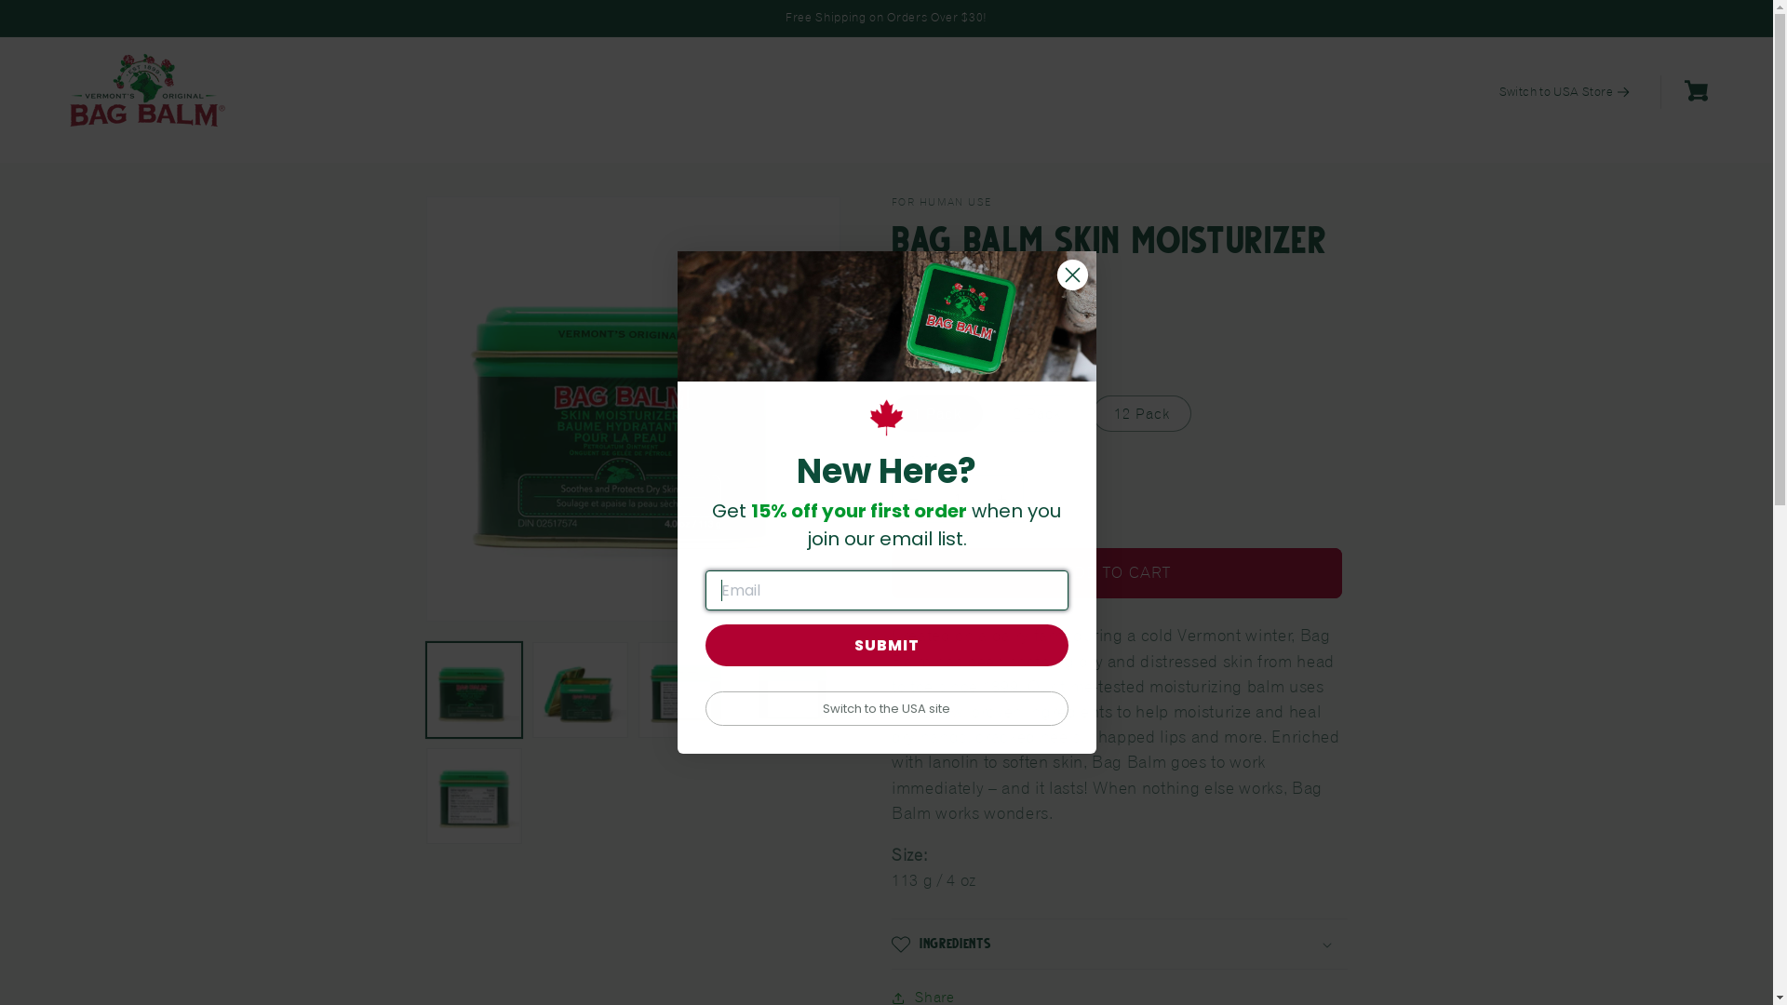  I want to click on Switch to the USA site, so click(887, 709).